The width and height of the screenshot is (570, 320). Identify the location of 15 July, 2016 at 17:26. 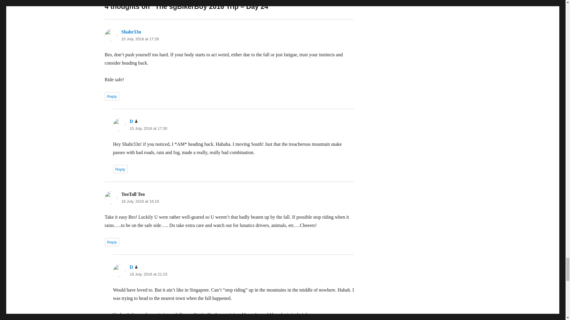
(140, 39).